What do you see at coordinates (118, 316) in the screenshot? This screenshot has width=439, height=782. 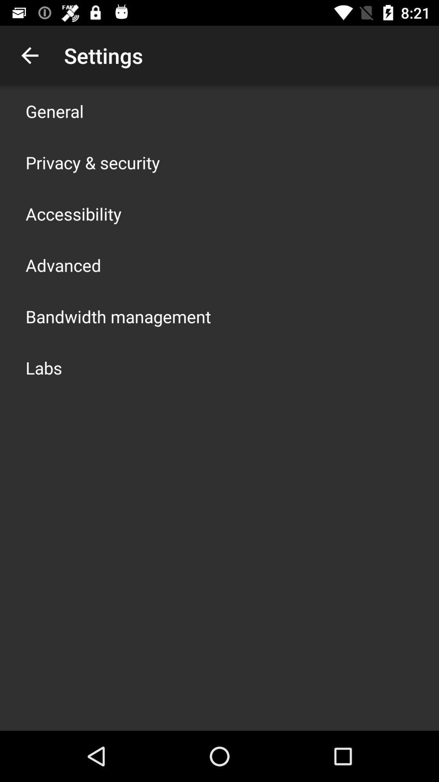 I see `flip until bandwidth management icon` at bounding box center [118, 316].